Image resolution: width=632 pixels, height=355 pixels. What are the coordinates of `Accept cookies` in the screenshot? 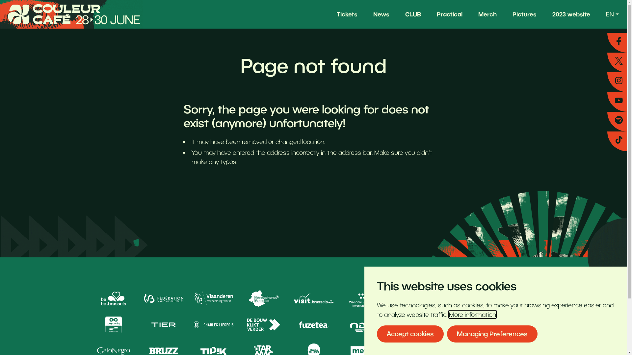 It's located at (410, 334).